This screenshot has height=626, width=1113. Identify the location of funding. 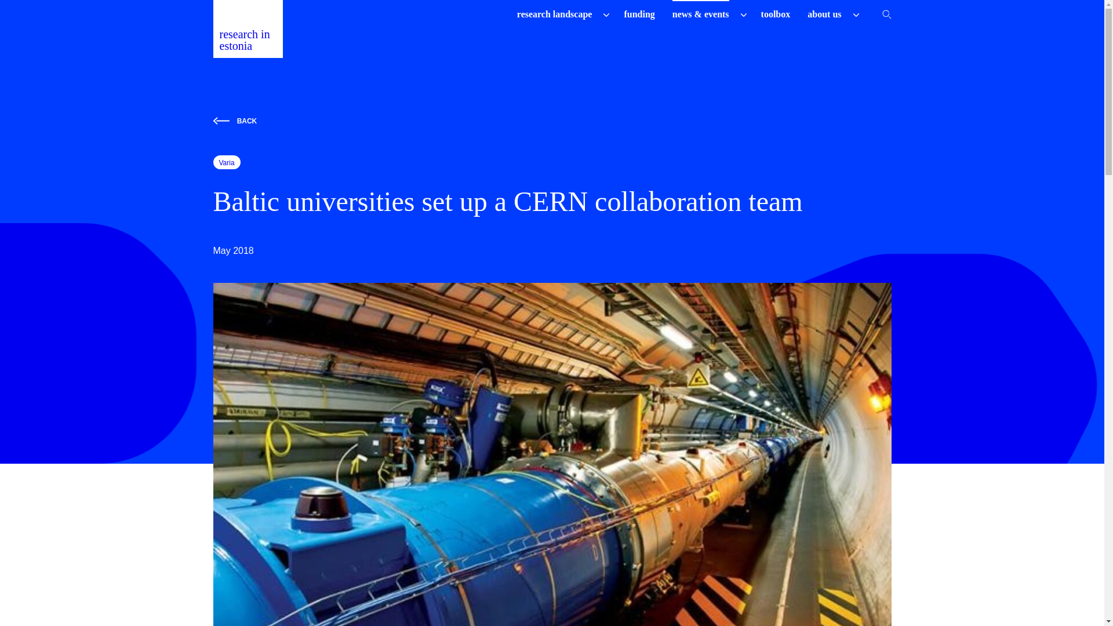
(639, 14).